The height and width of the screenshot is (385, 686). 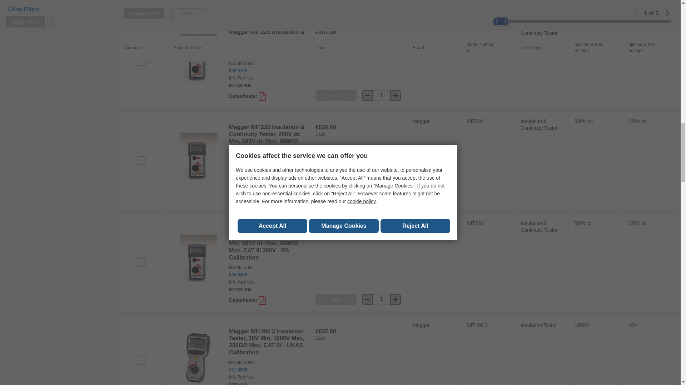 I want to click on on, so click(x=141, y=160).